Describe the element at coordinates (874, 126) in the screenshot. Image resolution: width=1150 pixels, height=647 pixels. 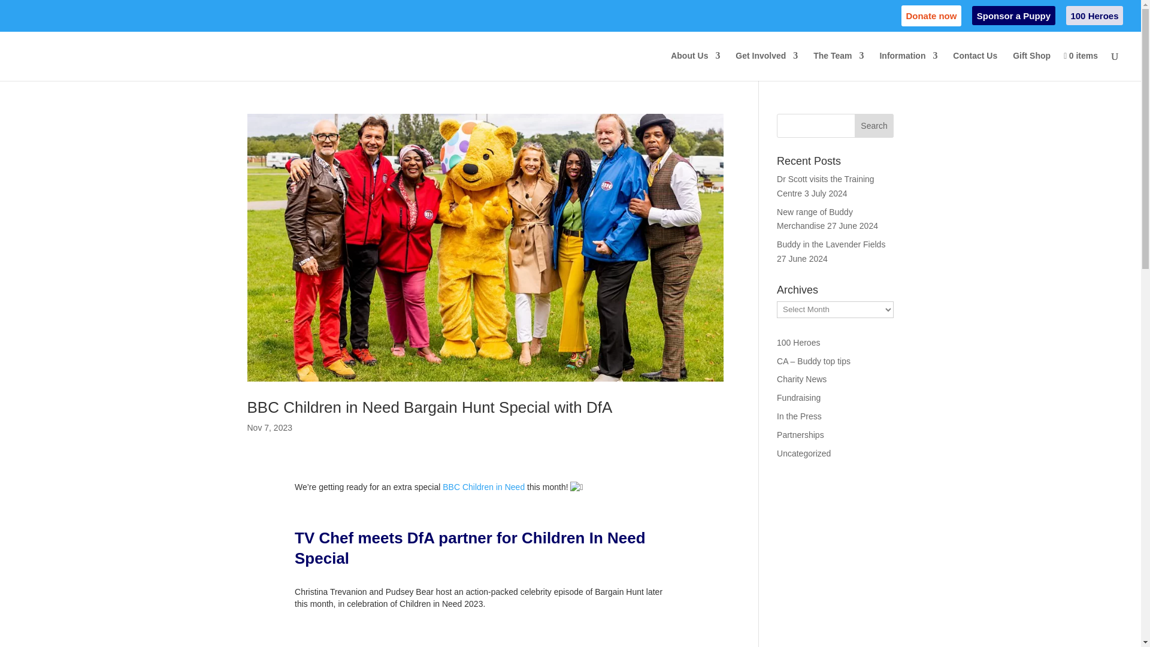
I see `Search` at that location.